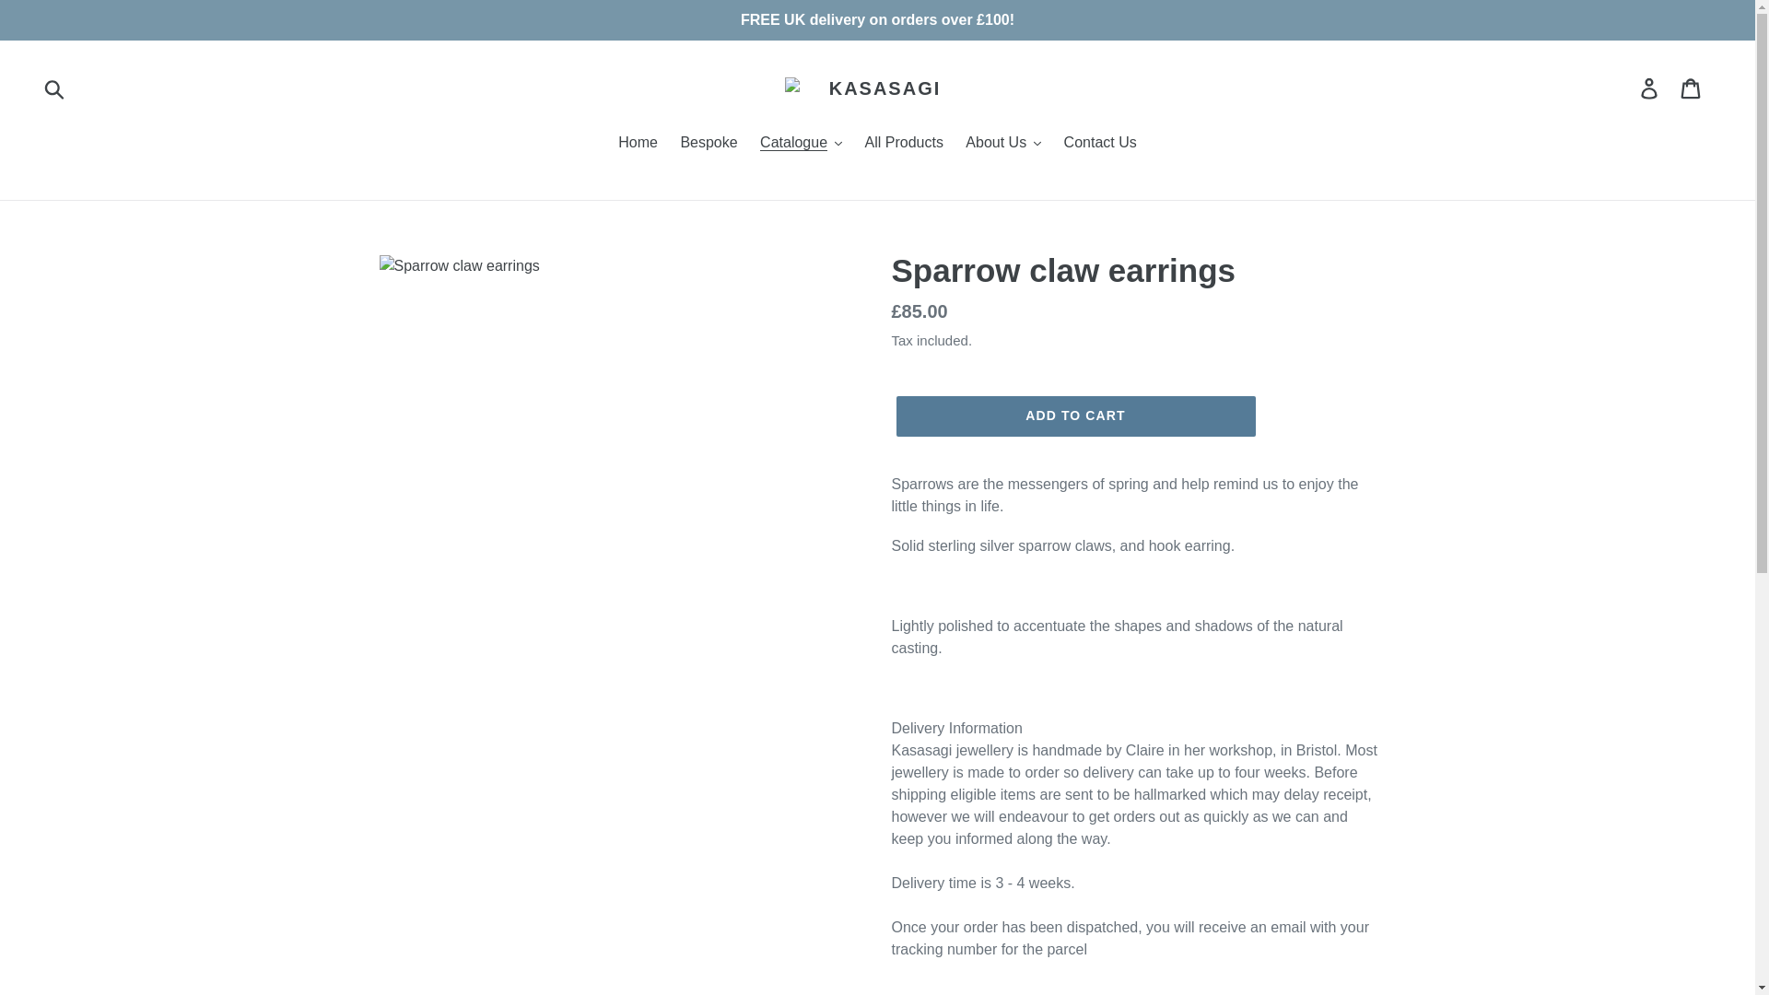 The height and width of the screenshot is (995, 1769). Describe the element at coordinates (55, 88) in the screenshot. I see `Submit` at that location.